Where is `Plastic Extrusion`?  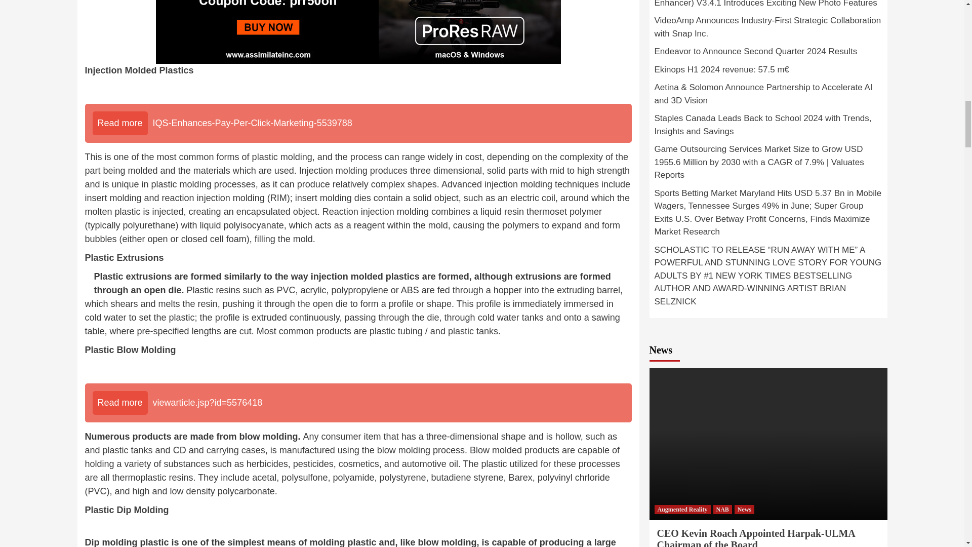 Plastic Extrusion is located at coordinates (122, 257).